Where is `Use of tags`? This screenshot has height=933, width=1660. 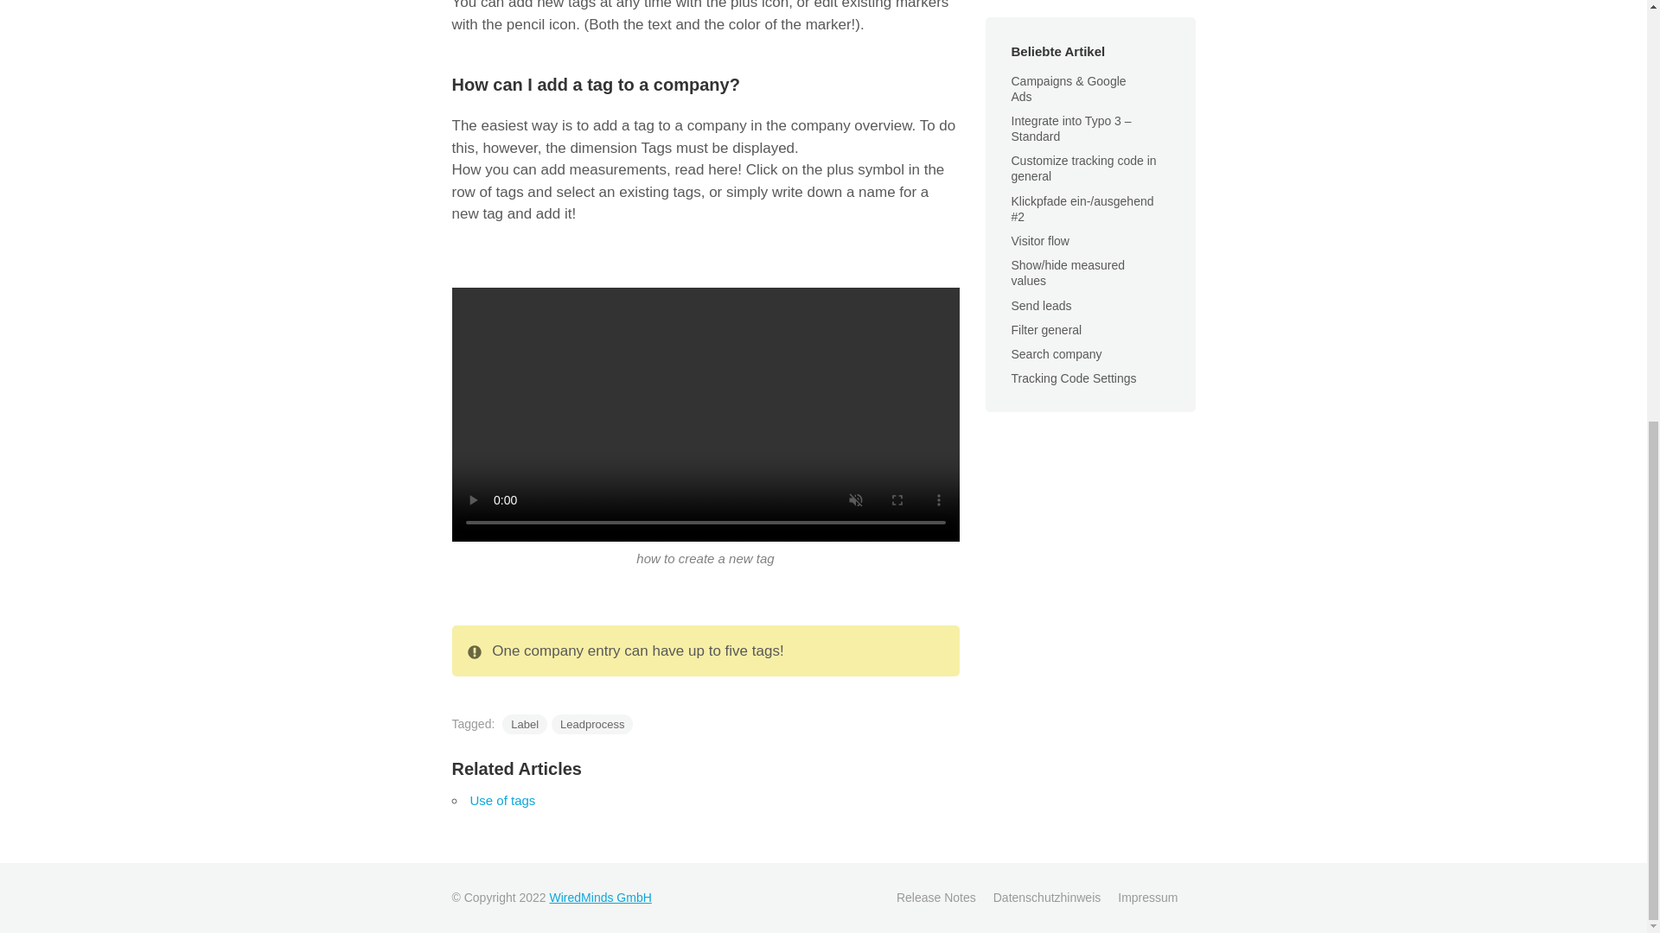 Use of tags is located at coordinates (503, 800).